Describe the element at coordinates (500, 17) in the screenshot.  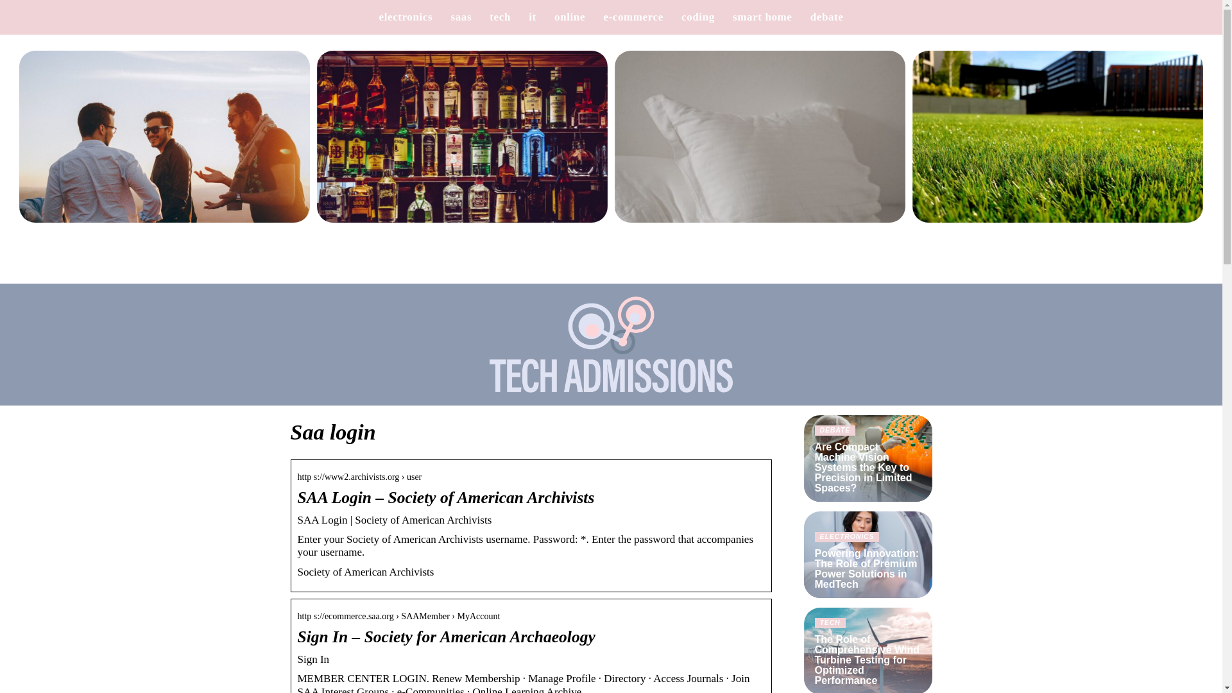
I see `tech` at that location.